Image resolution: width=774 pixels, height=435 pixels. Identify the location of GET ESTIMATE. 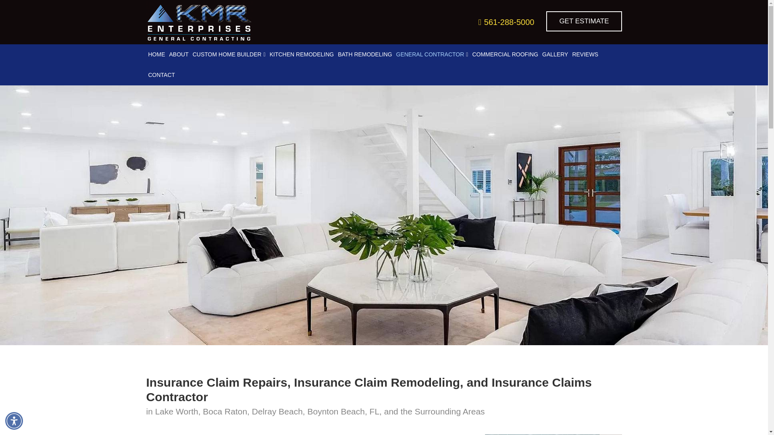
(584, 21).